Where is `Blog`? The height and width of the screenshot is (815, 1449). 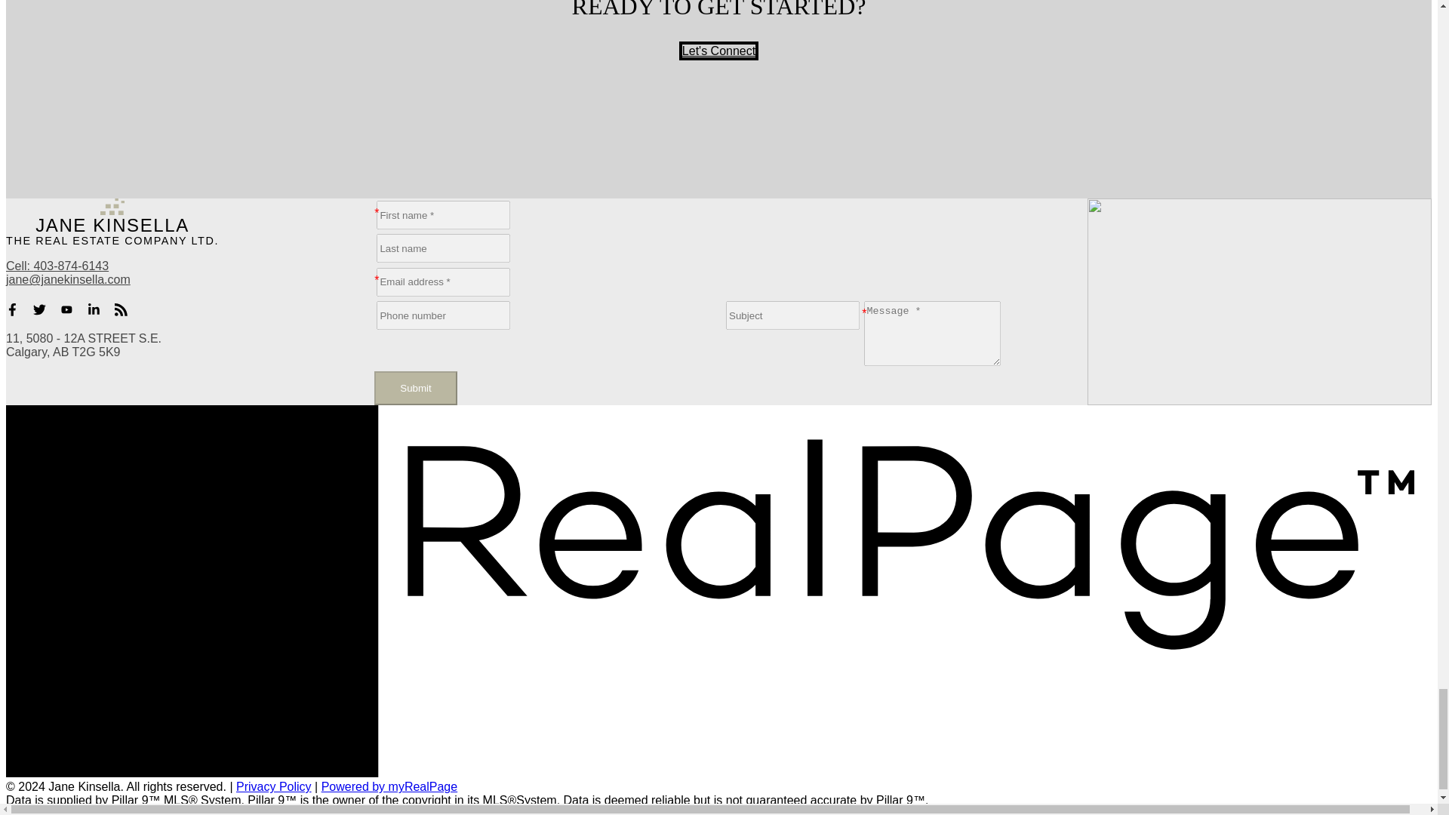
Blog is located at coordinates (125, 309).